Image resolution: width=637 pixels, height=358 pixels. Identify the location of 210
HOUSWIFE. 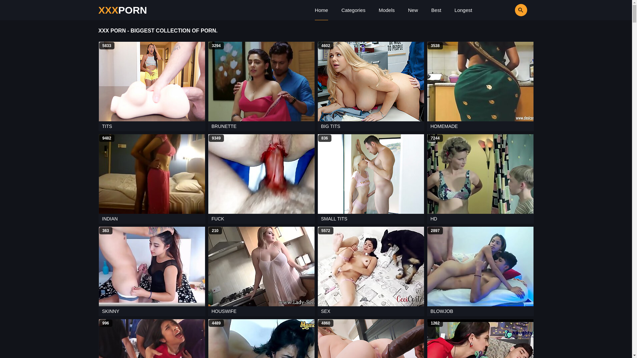
(261, 271).